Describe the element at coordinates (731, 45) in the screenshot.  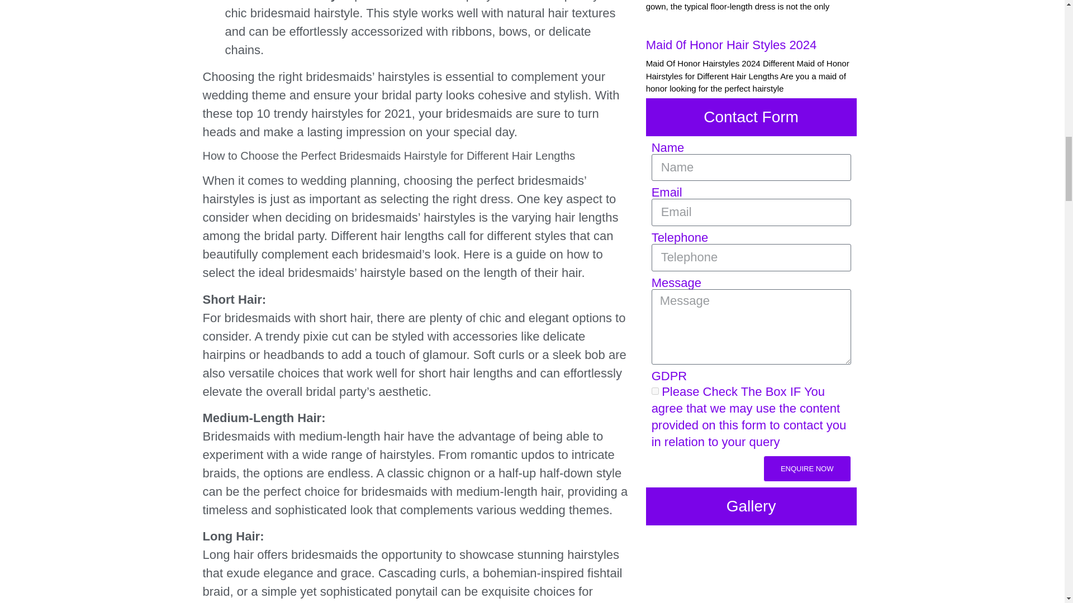
I see `Maid 0f Honor Hair Styles 2024` at that location.